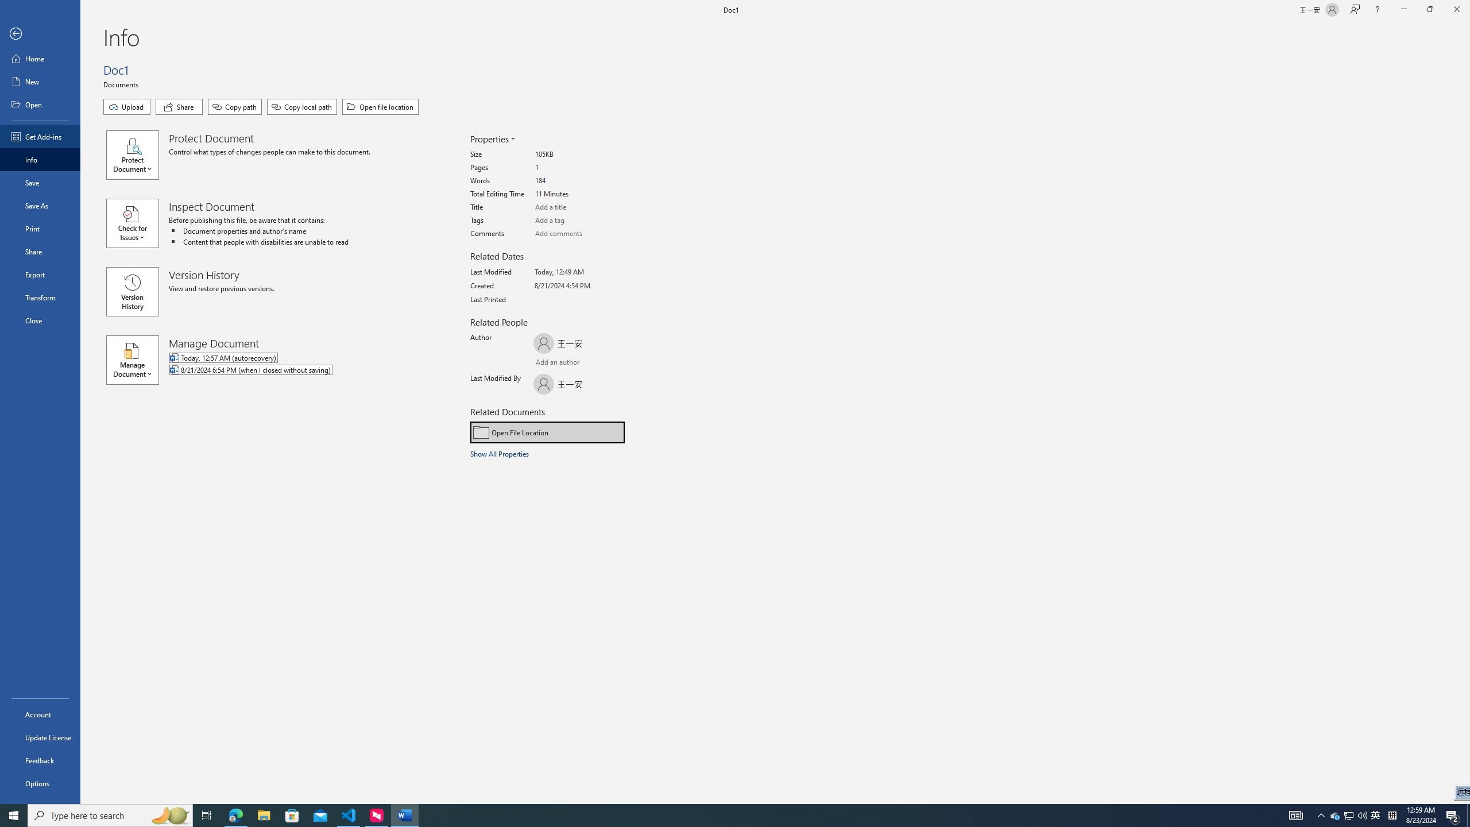 The image size is (1470, 827). Describe the element at coordinates (40, 297) in the screenshot. I see `Transform` at that location.